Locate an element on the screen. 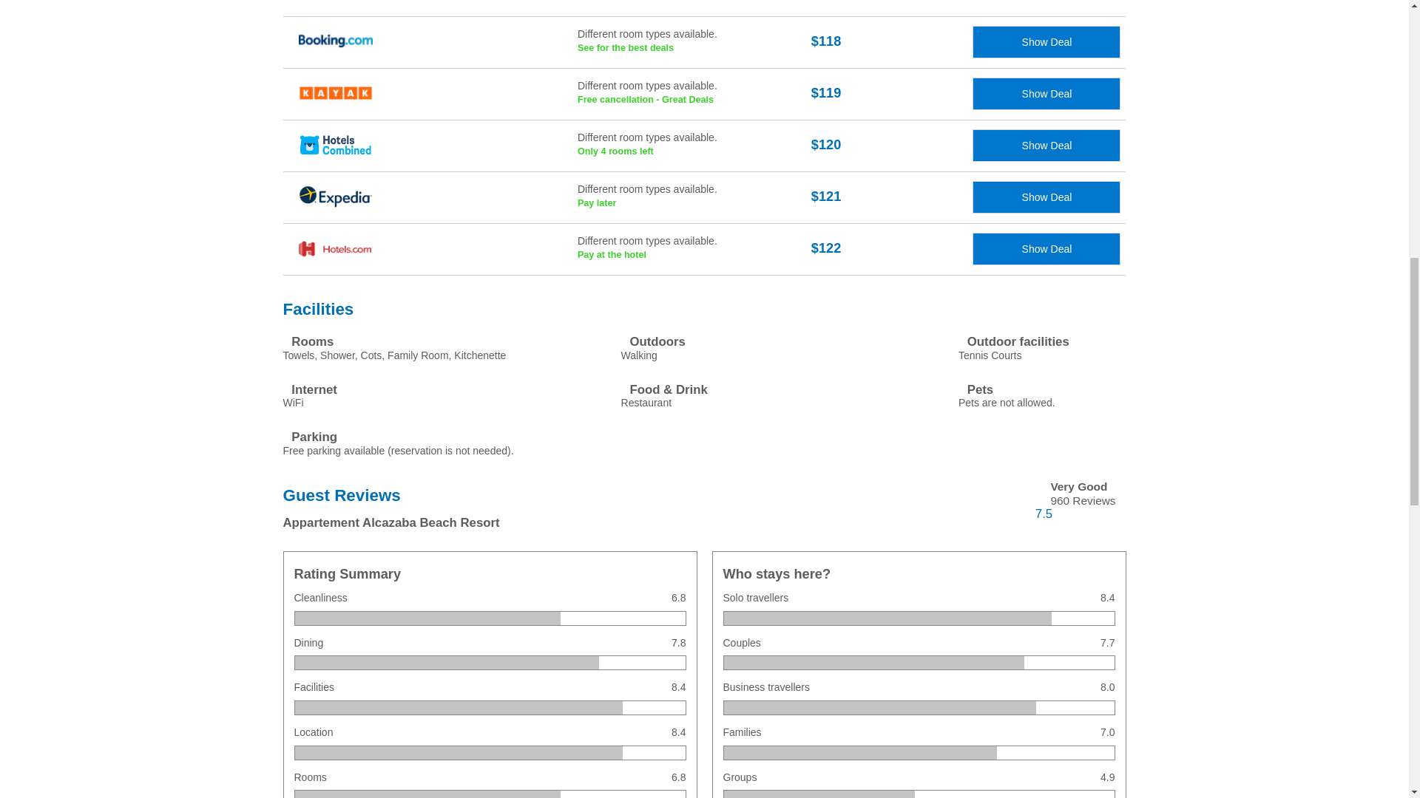 Image resolution: width=1420 pixels, height=798 pixels. Booking.com is located at coordinates (373, 42).